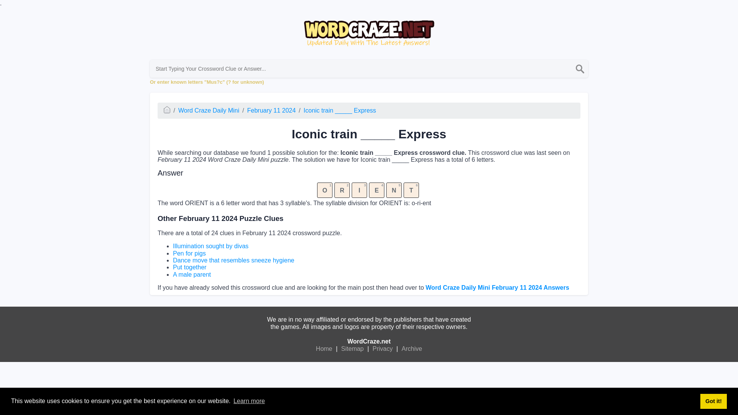 The height and width of the screenshot is (415, 738). What do you see at coordinates (369, 341) in the screenshot?
I see `WordCraze.net` at bounding box center [369, 341].